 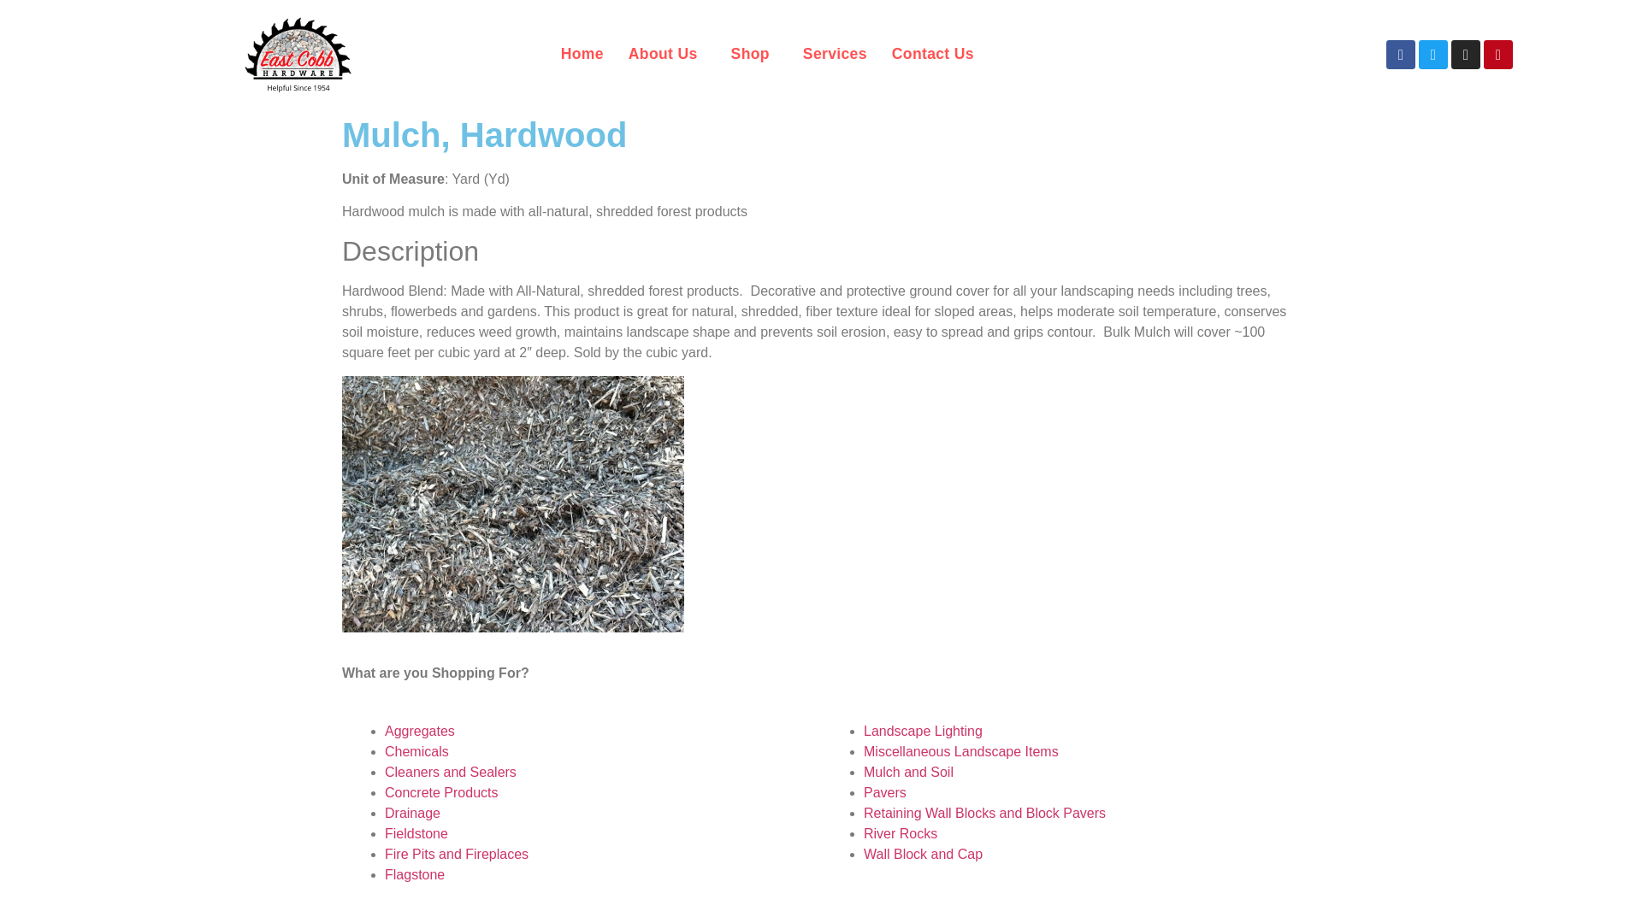 I want to click on Retaining Wall Blocks and Block Pavers, so click(x=983, y=813).